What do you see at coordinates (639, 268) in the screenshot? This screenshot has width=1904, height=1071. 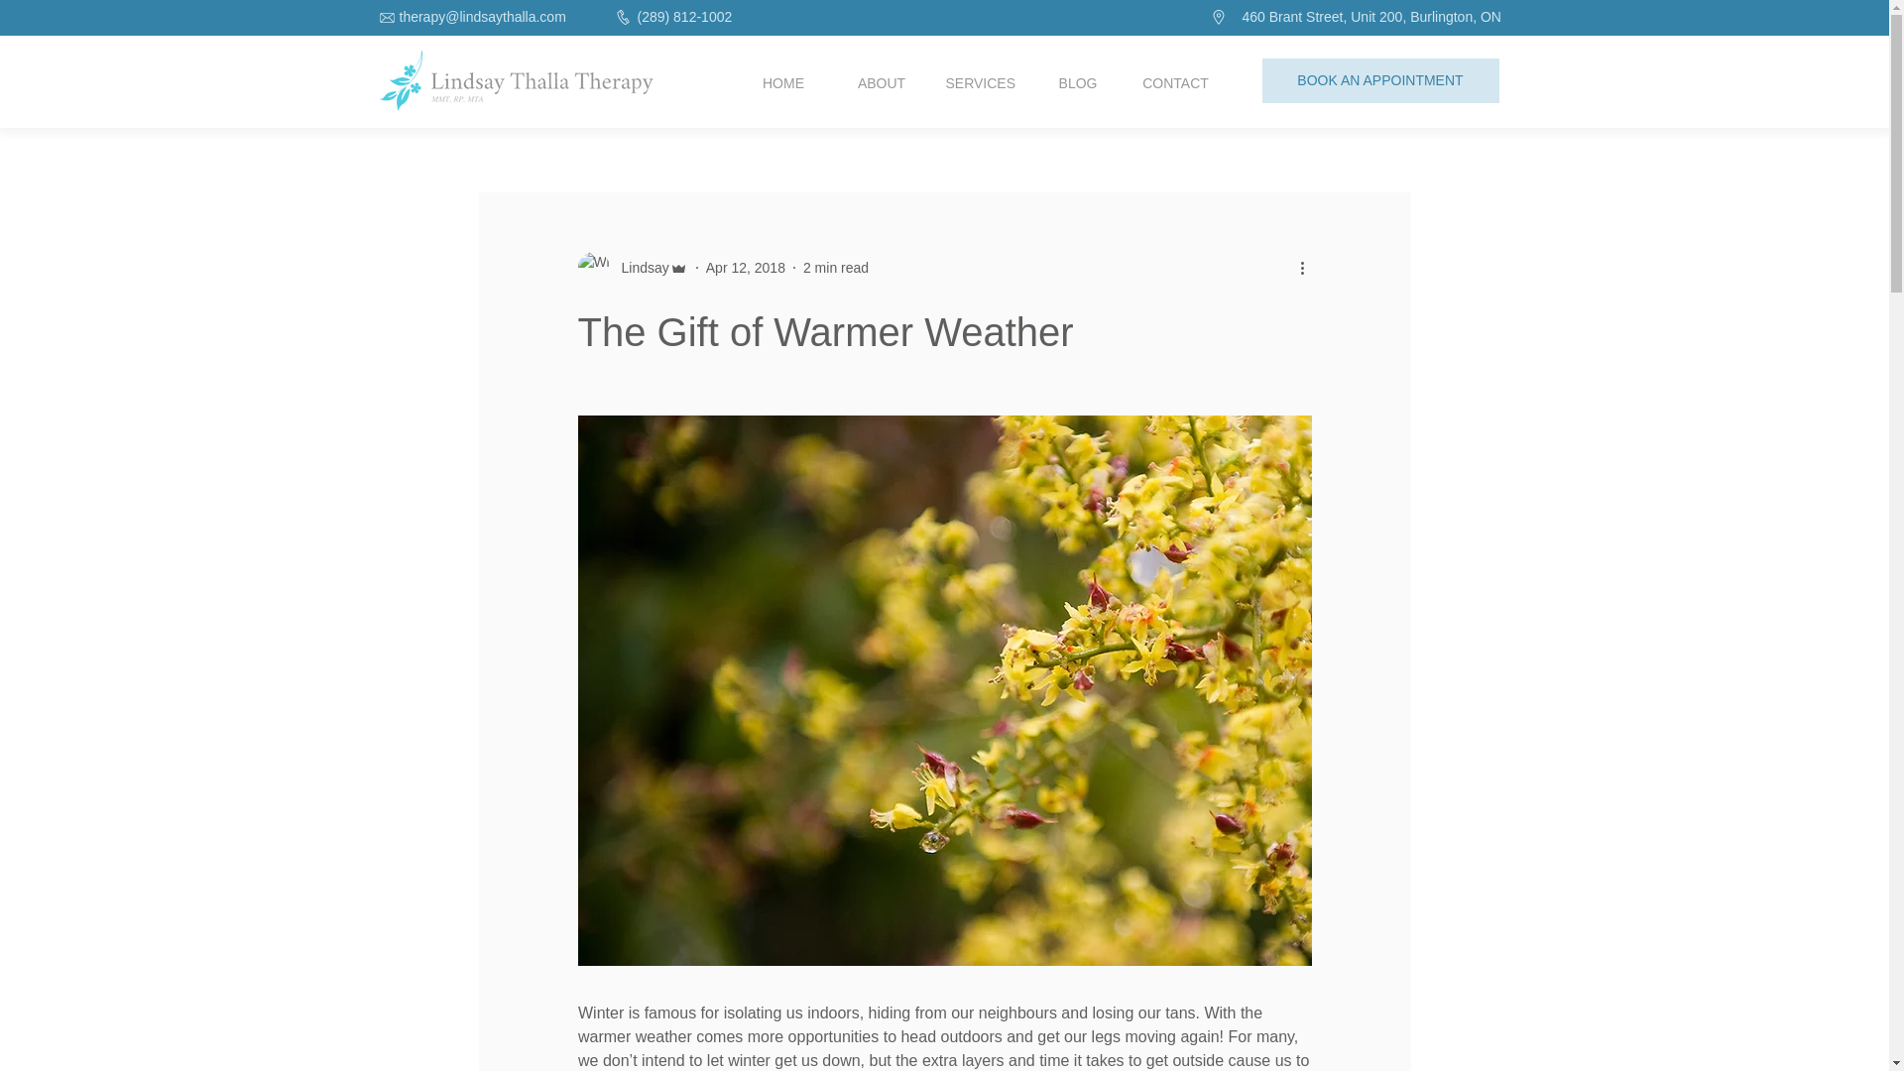 I see `Lindsay` at bounding box center [639, 268].